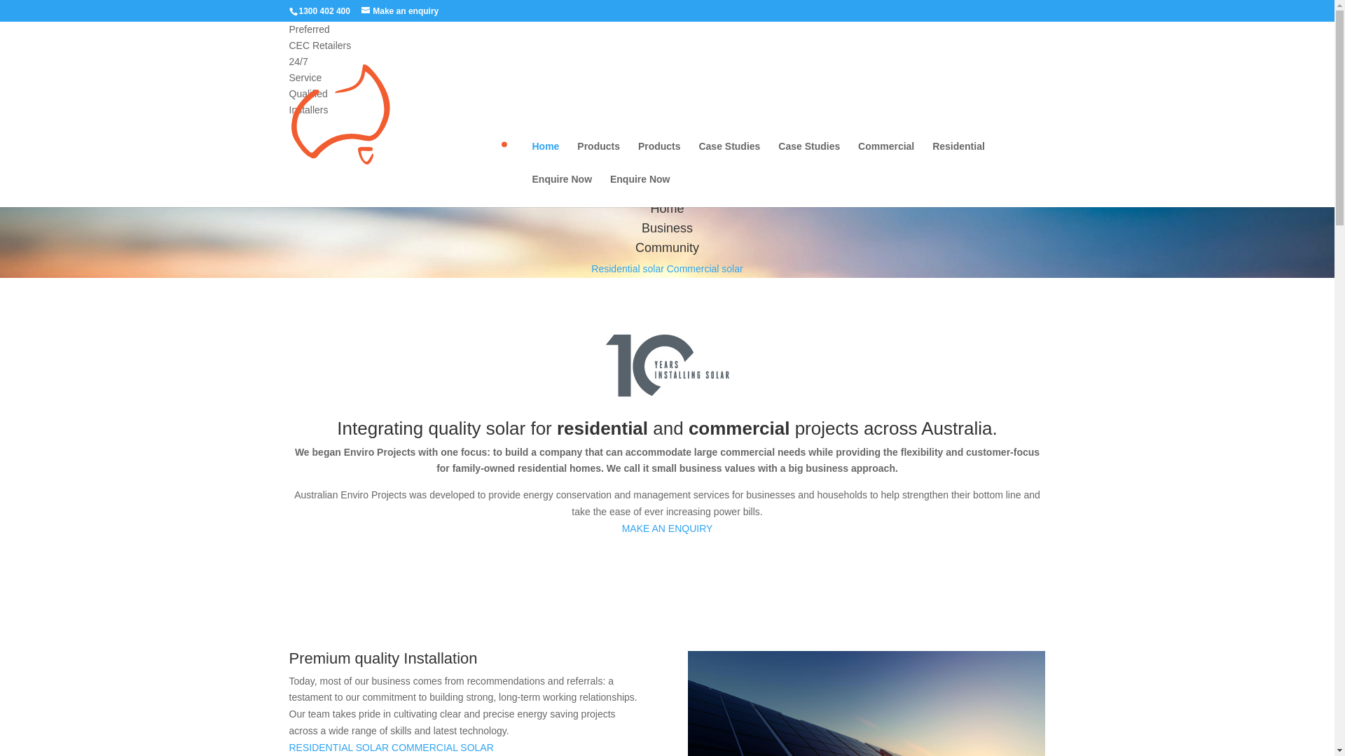 This screenshot has width=1345, height=756. I want to click on Case Studies, so click(809, 158).